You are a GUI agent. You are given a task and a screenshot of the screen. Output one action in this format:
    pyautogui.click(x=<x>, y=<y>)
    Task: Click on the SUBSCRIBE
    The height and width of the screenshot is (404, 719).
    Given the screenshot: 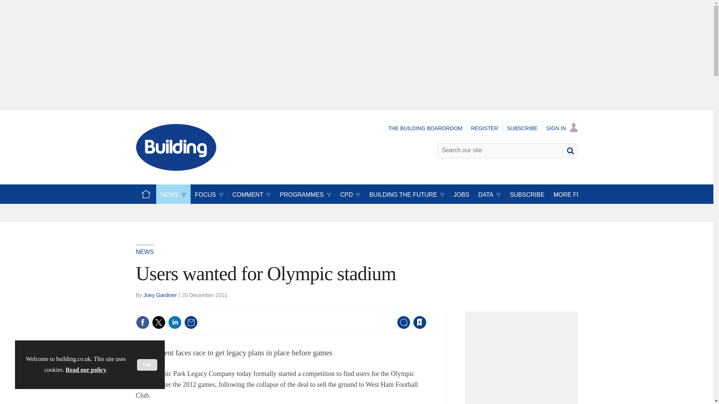 What is the action you would take?
    pyautogui.click(x=522, y=128)
    